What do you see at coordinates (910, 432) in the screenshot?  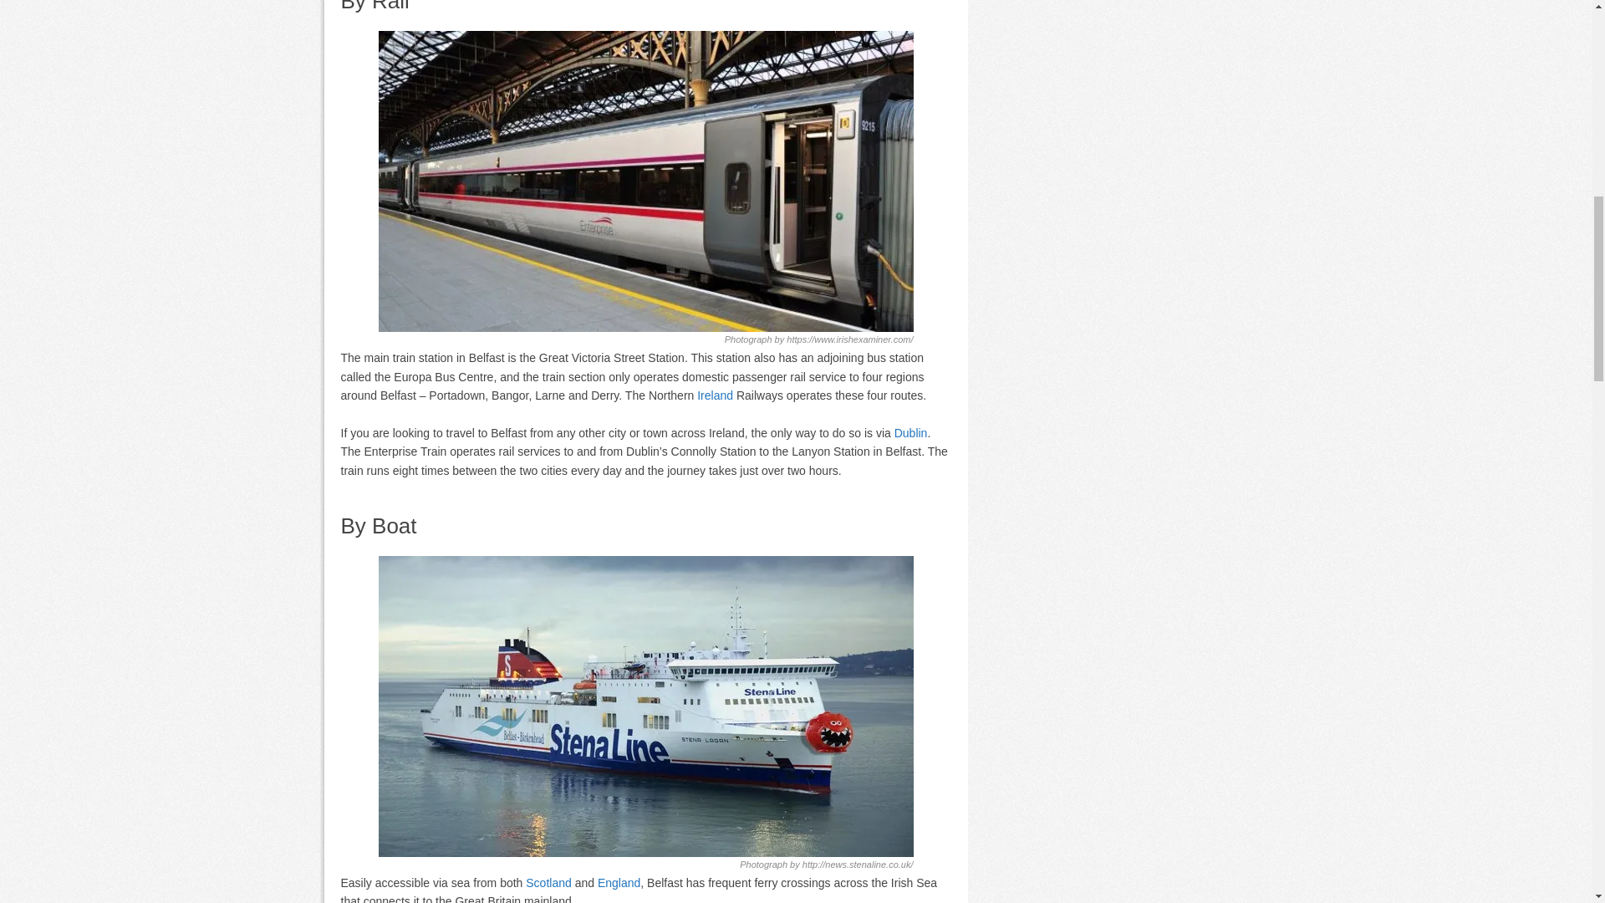 I see `Dublin` at bounding box center [910, 432].